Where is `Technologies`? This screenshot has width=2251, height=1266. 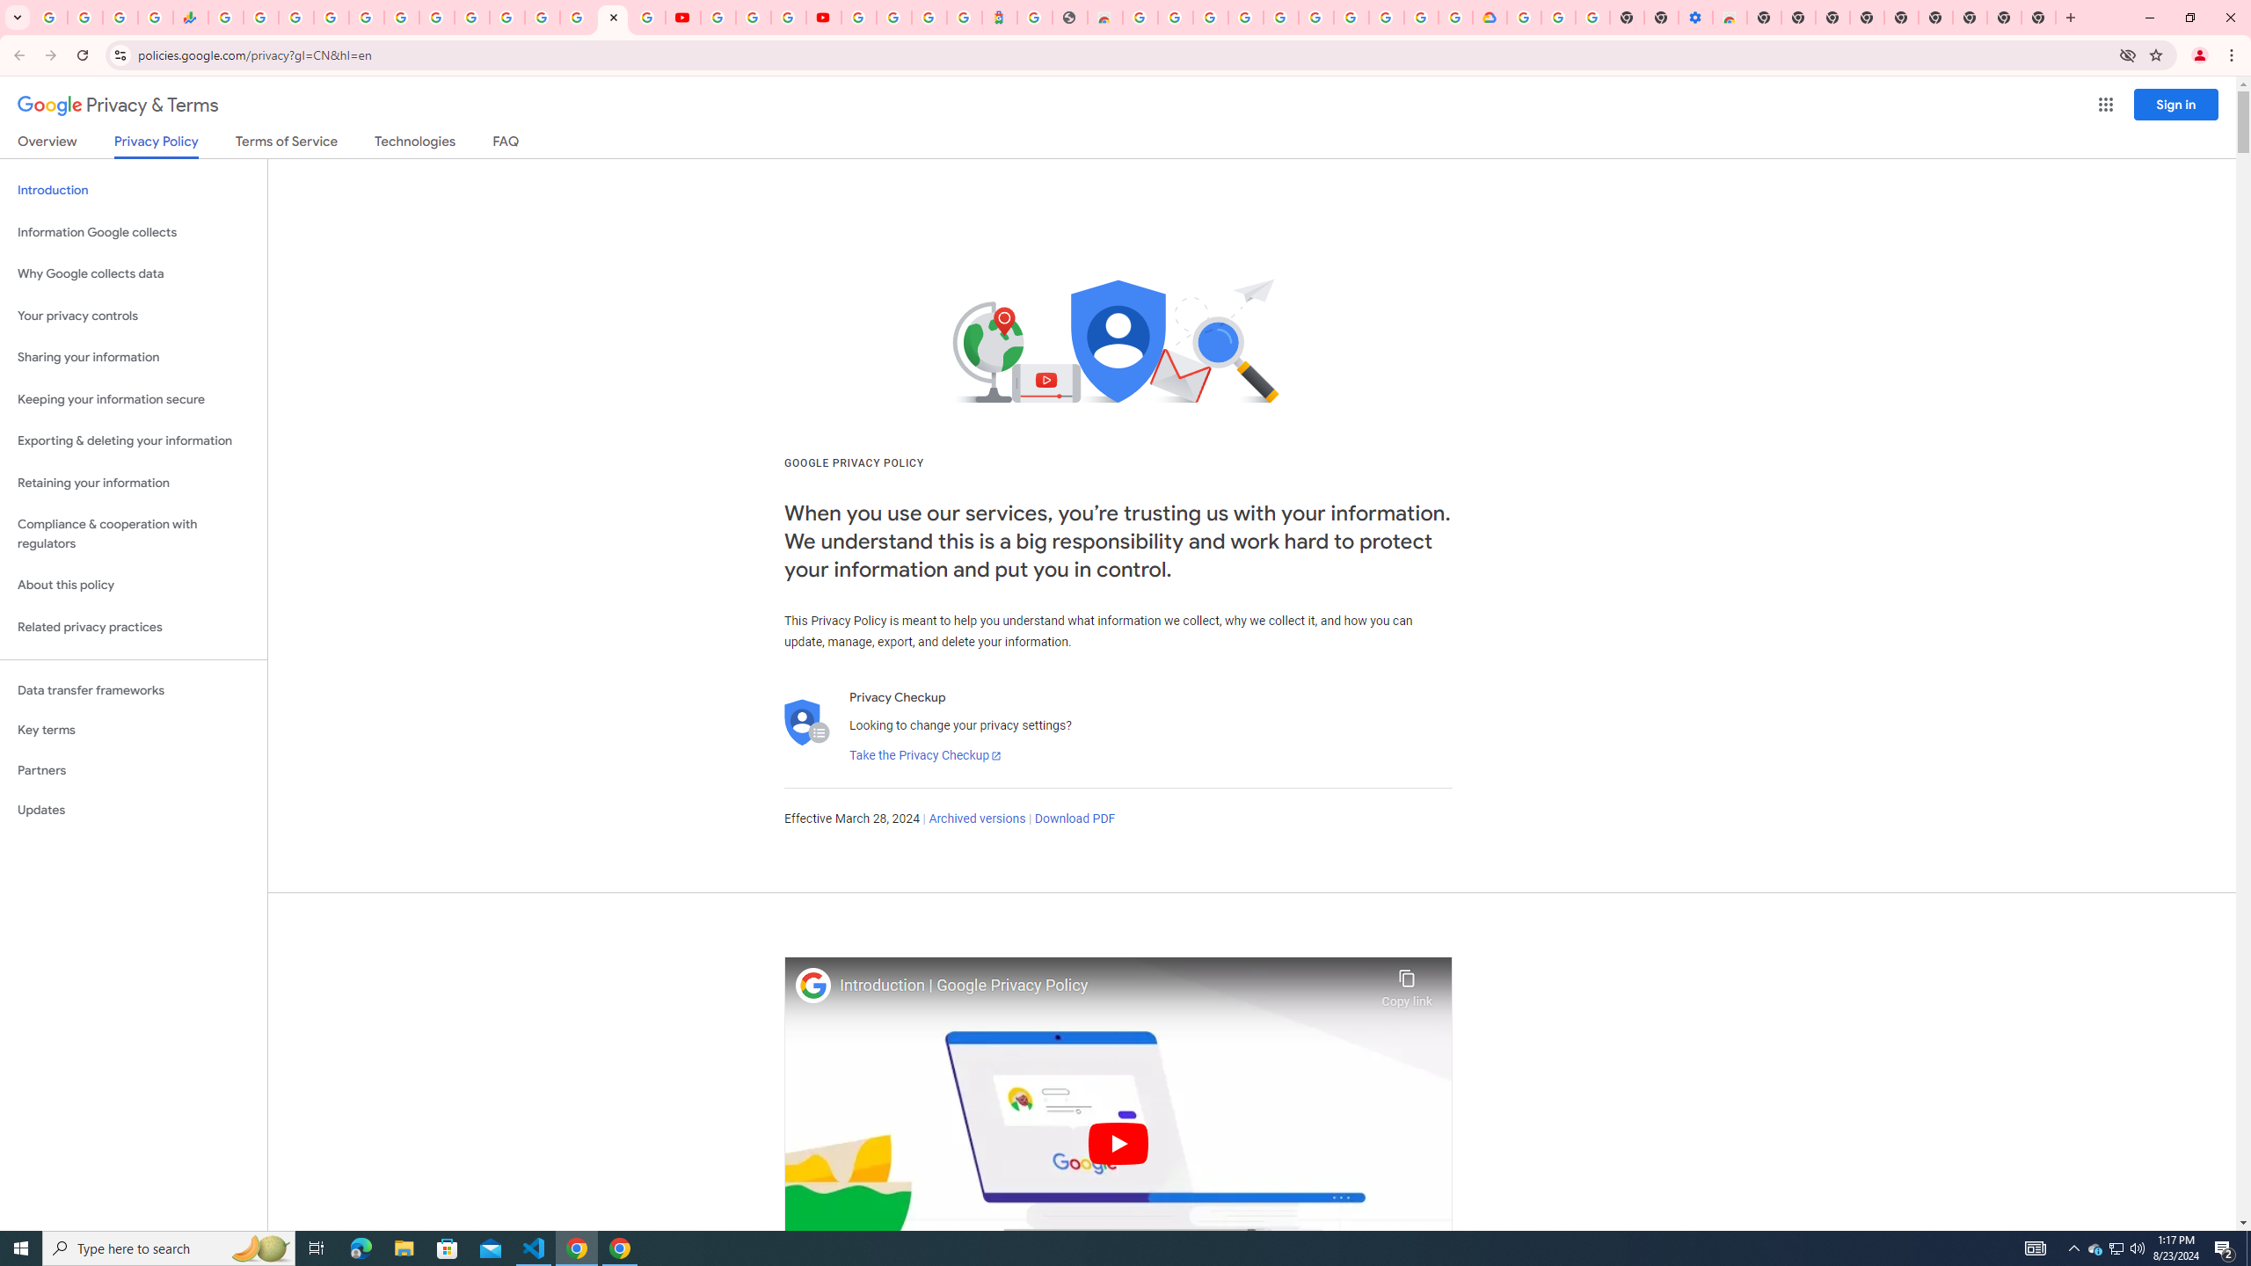 Technologies is located at coordinates (415, 144).